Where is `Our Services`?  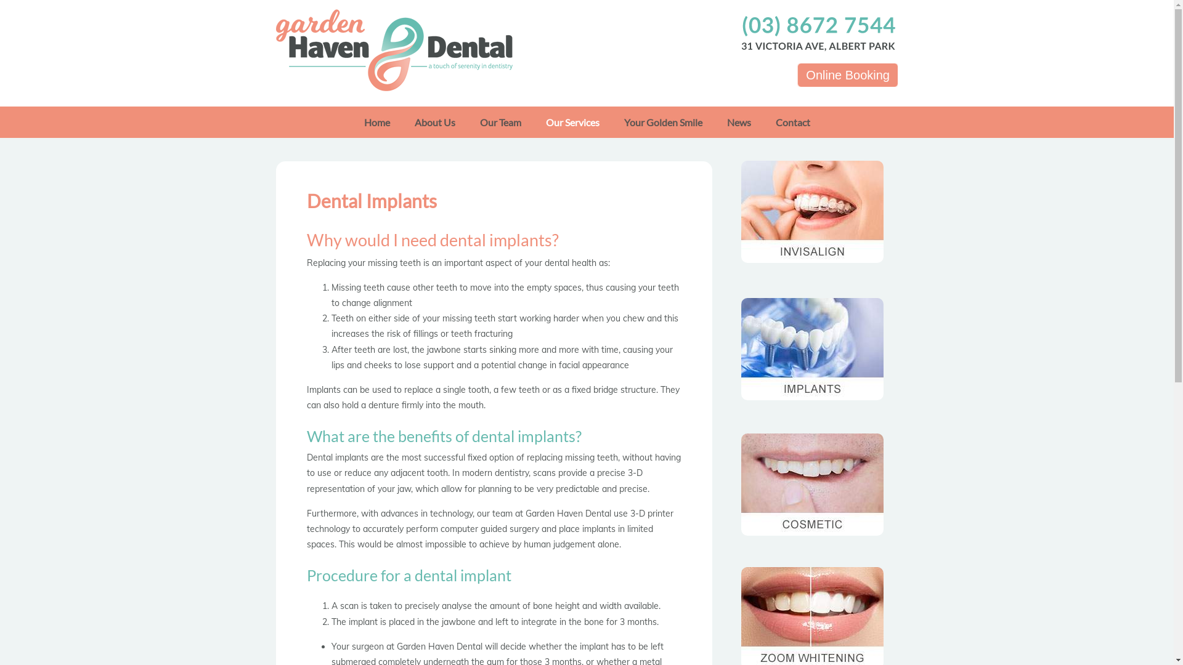 Our Services is located at coordinates (573, 122).